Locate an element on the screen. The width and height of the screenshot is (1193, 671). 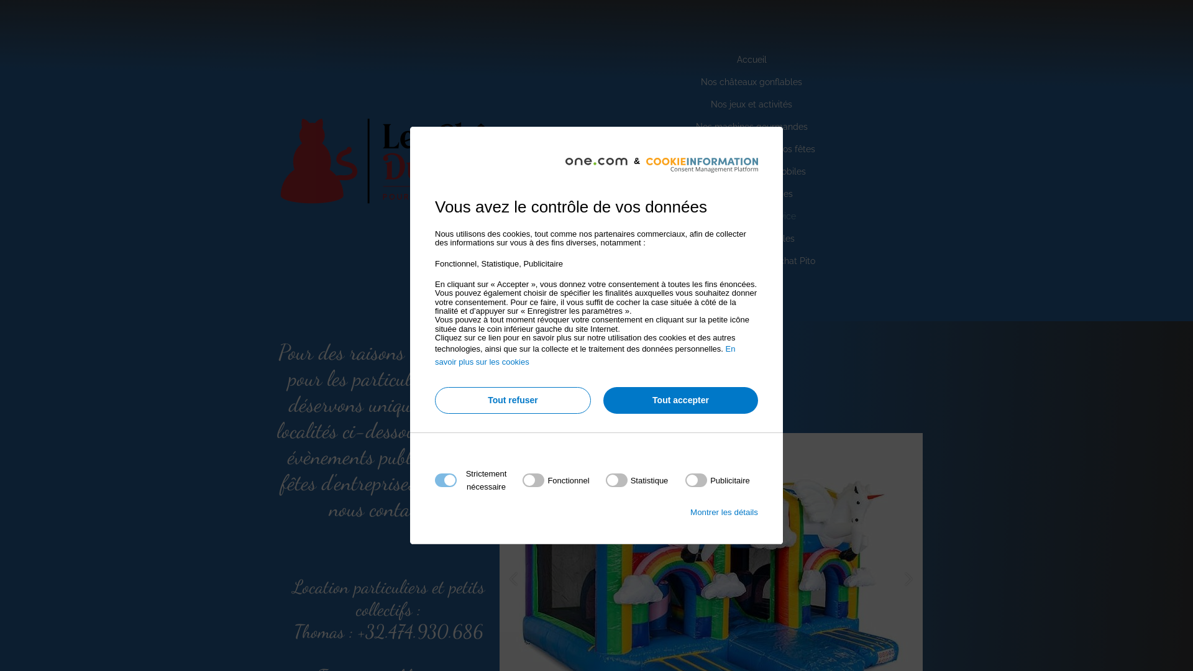
Accueil is located at coordinates (752, 60).